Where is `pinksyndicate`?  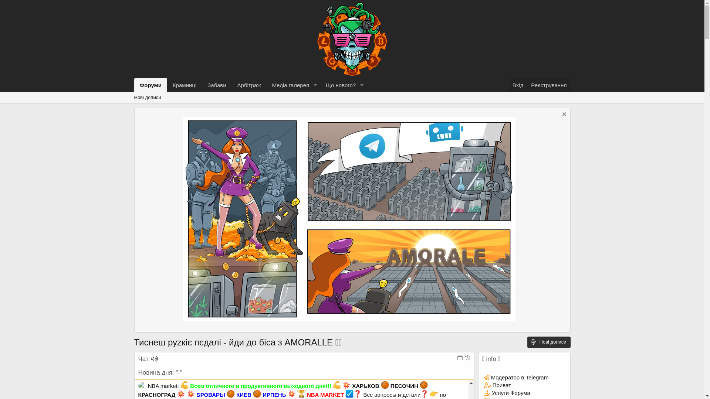
pinksyndicate is located at coordinates (165, 83).